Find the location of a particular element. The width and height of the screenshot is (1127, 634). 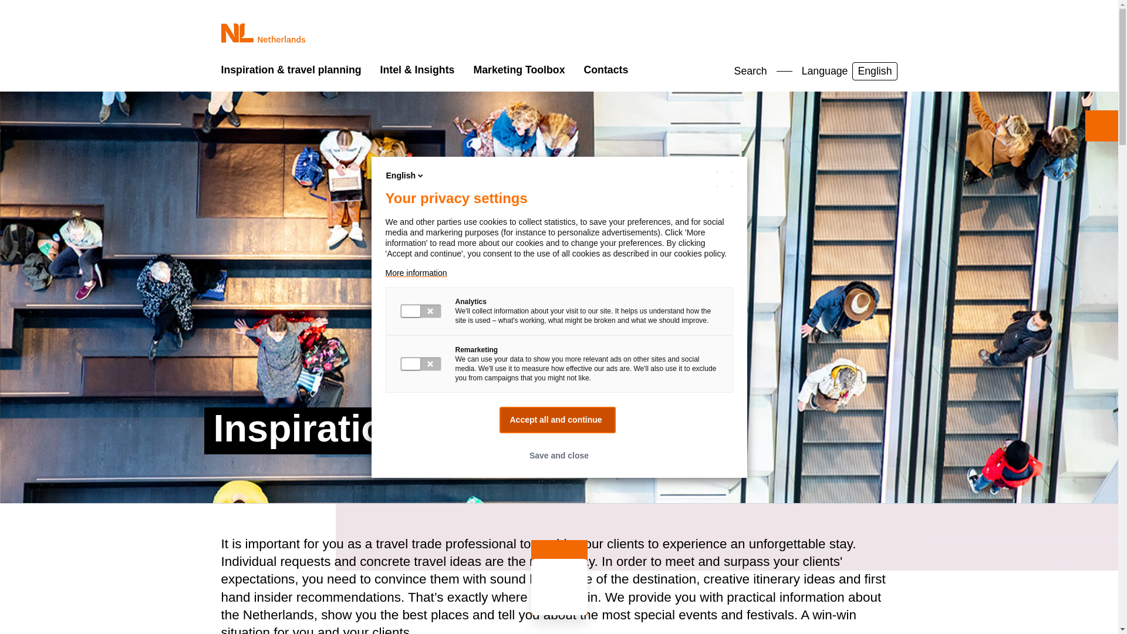

Continue to is located at coordinates (741, 71).